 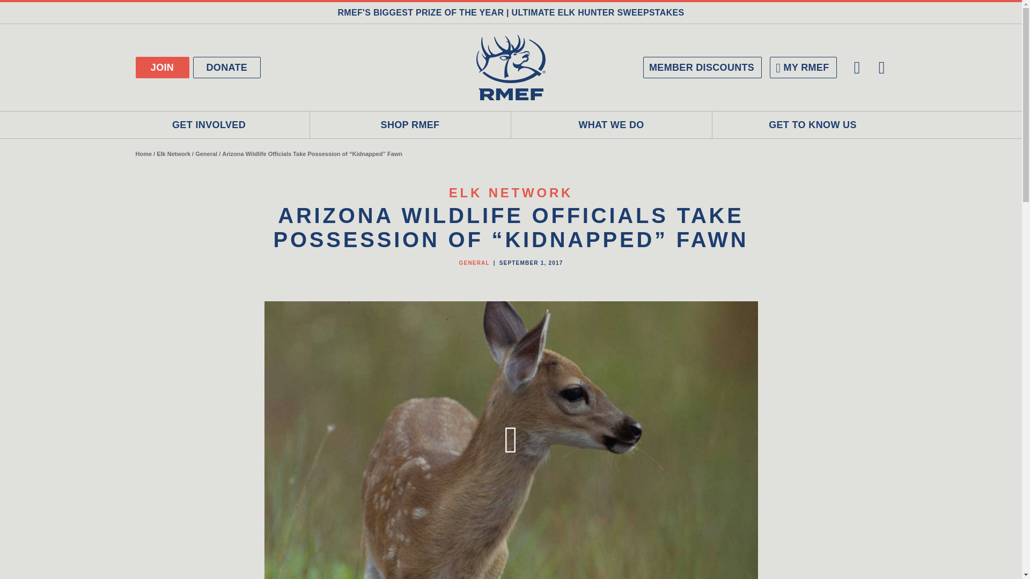 I want to click on WHAT WE DO, so click(x=611, y=125).